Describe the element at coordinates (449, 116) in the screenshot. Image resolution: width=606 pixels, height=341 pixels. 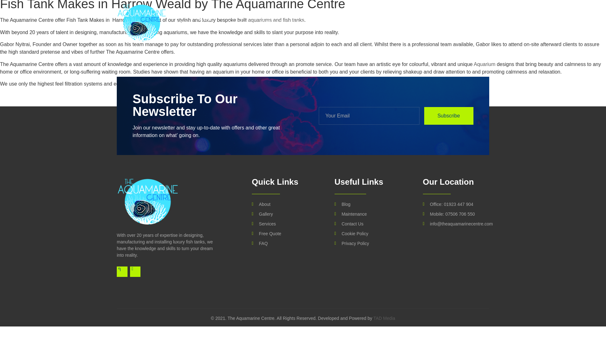
I see `Subscribe` at that location.